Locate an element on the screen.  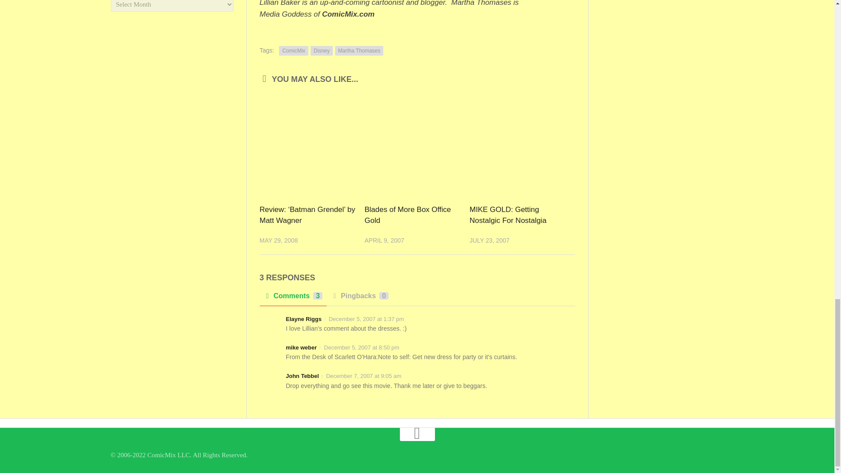
Disney is located at coordinates (322, 51).